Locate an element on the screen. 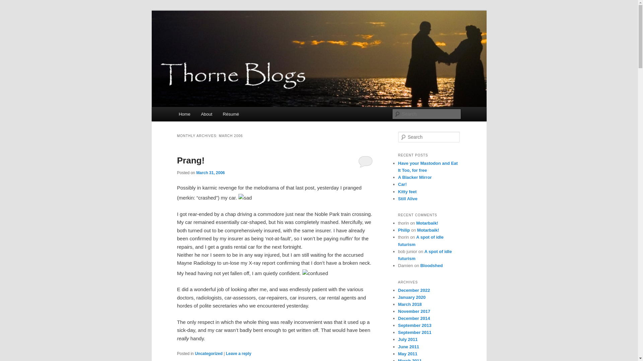 The width and height of the screenshot is (643, 361). July 2011 is located at coordinates (408, 340).